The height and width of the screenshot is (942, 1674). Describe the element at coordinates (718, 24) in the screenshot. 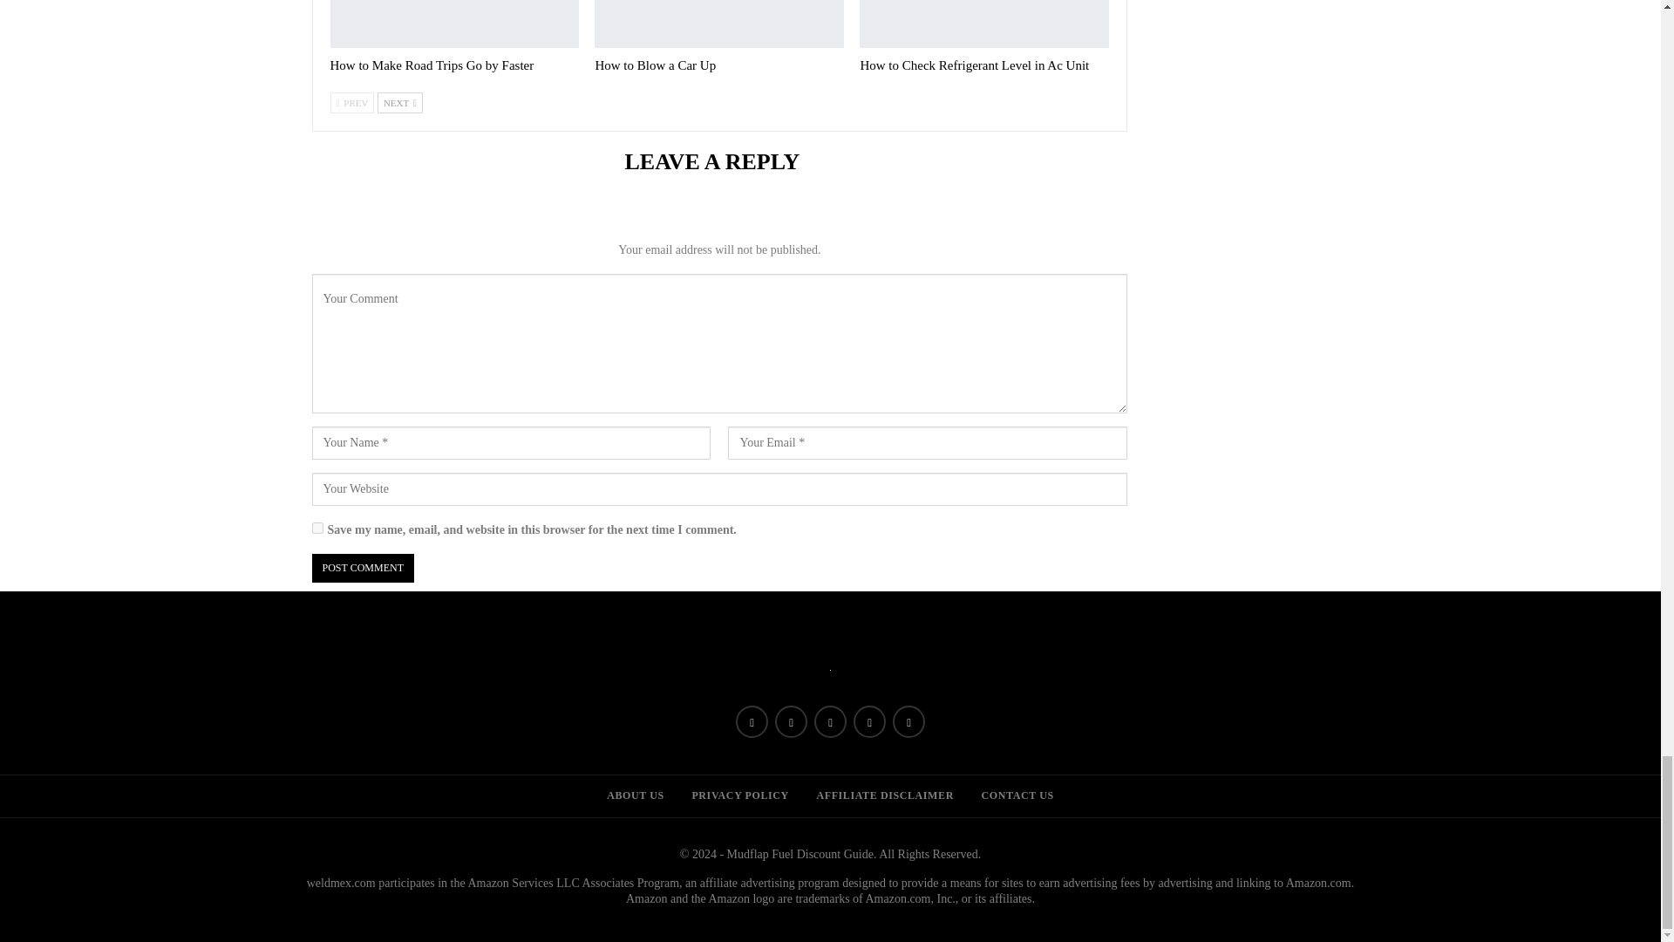

I see `How to Blow a Car Up` at that location.